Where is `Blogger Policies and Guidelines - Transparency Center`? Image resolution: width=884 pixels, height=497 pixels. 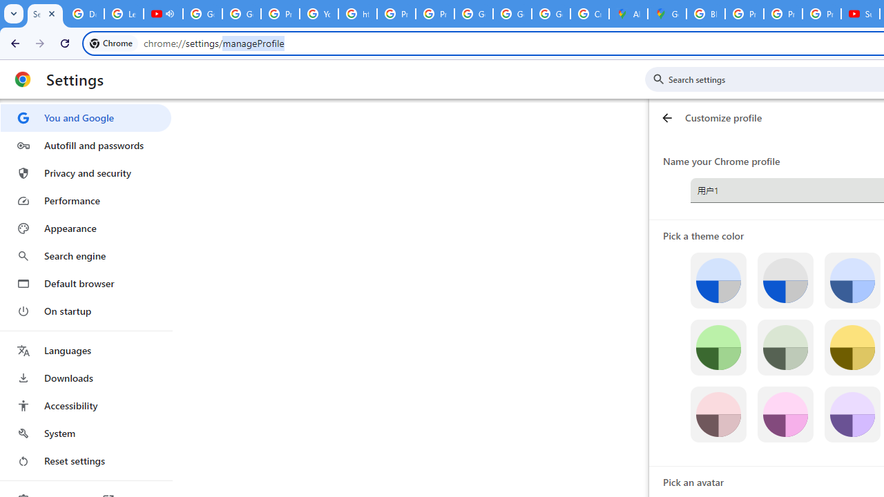 Blogger Policies and Guidelines - Transparency Center is located at coordinates (706, 14).